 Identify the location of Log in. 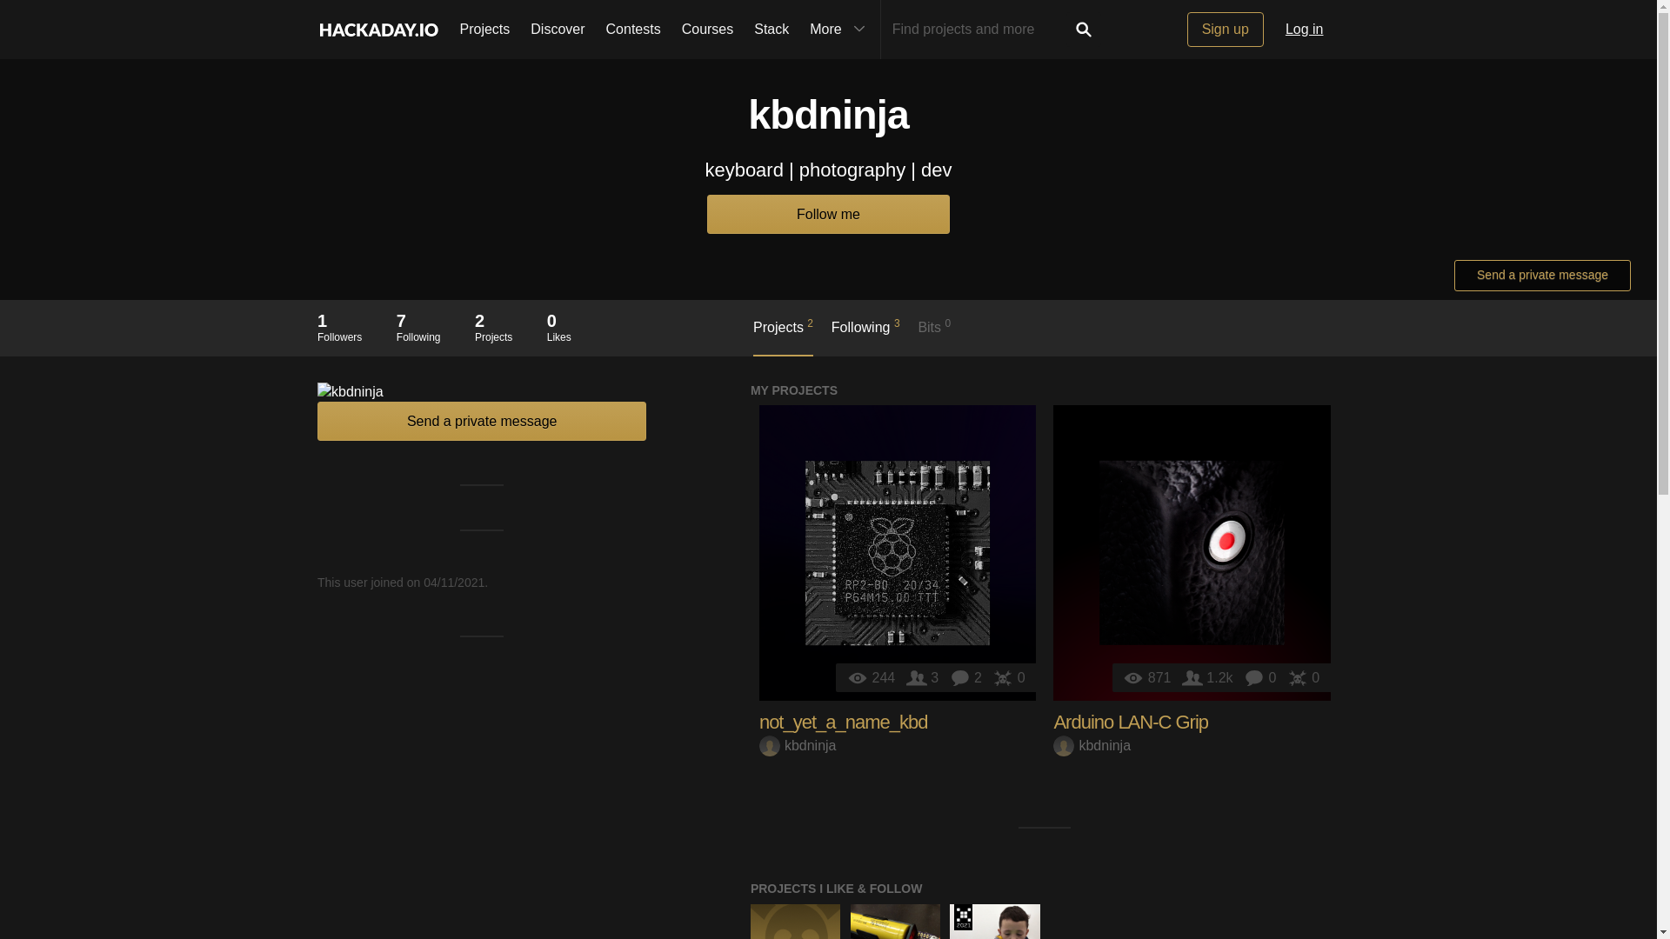
(1305, 30).